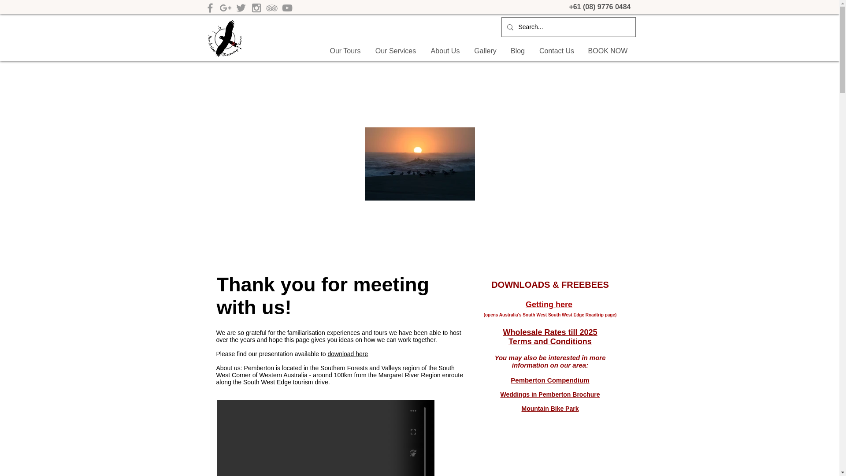  What do you see at coordinates (396, 51) in the screenshot?
I see `Our Services` at bounding box center [396, 51].